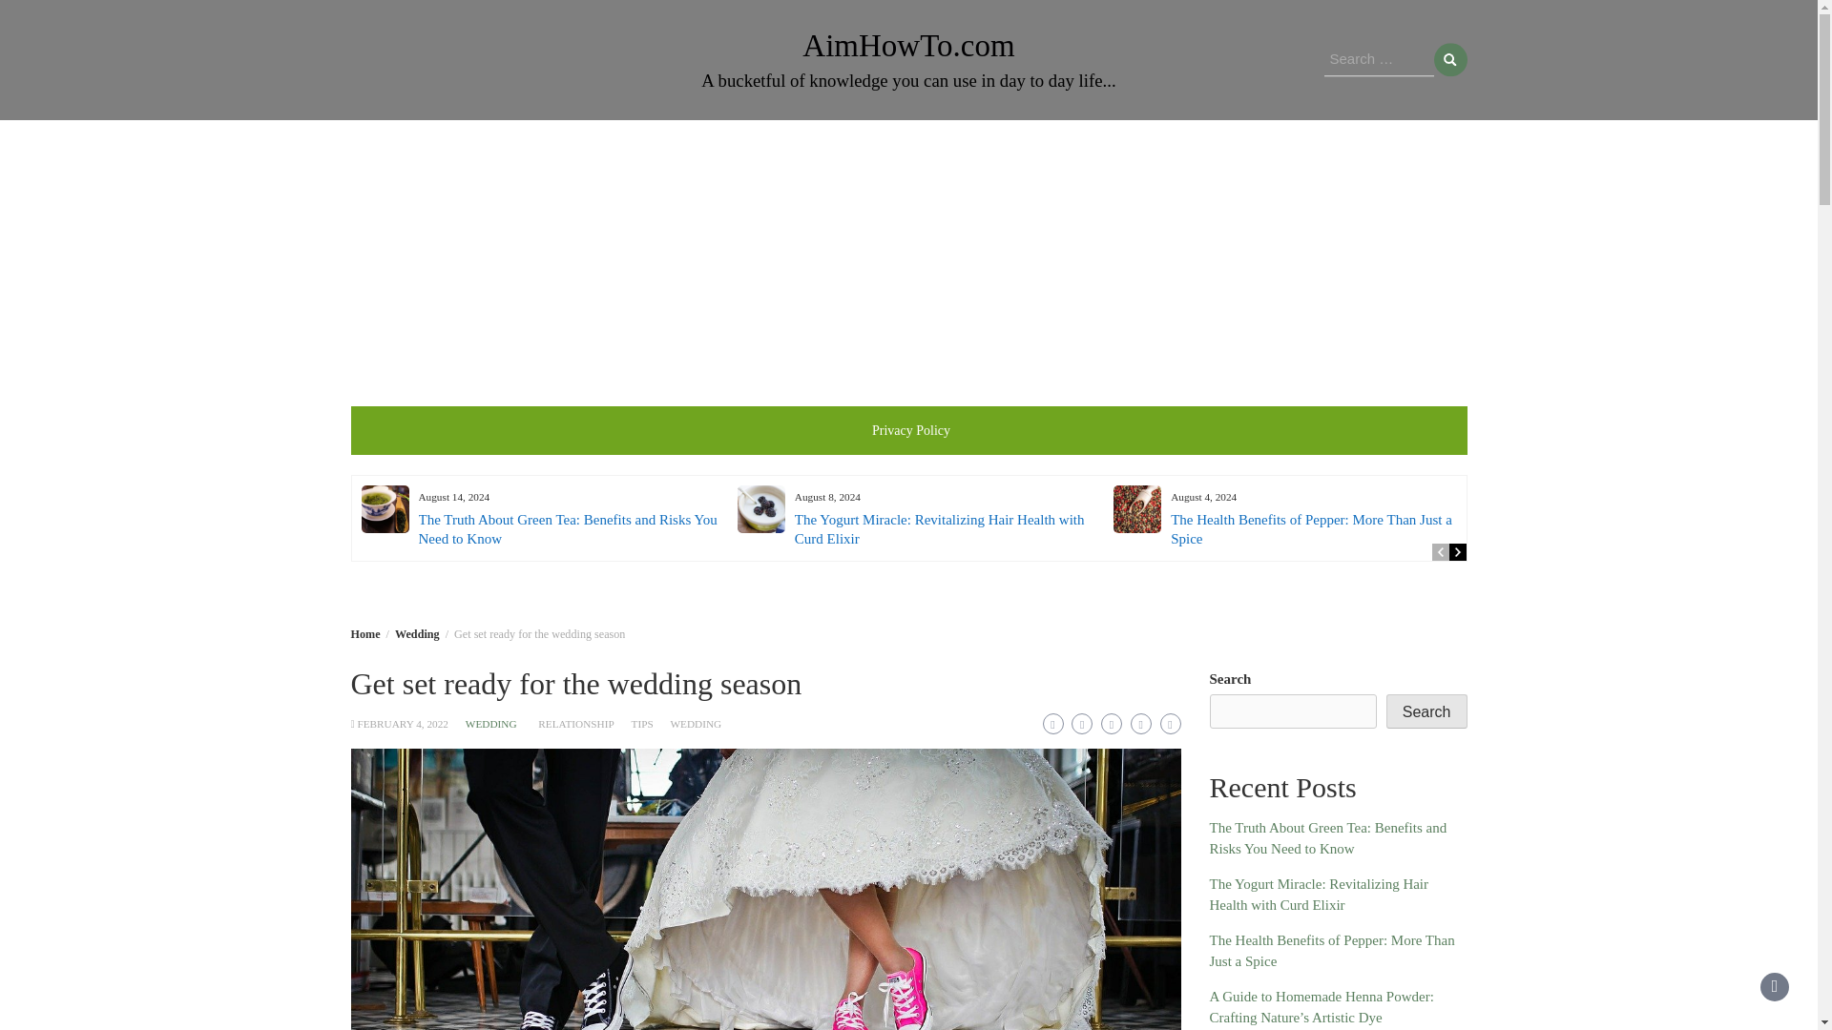 The image size is (1832, 1030). I want to click on Search, so click(1449, 59).